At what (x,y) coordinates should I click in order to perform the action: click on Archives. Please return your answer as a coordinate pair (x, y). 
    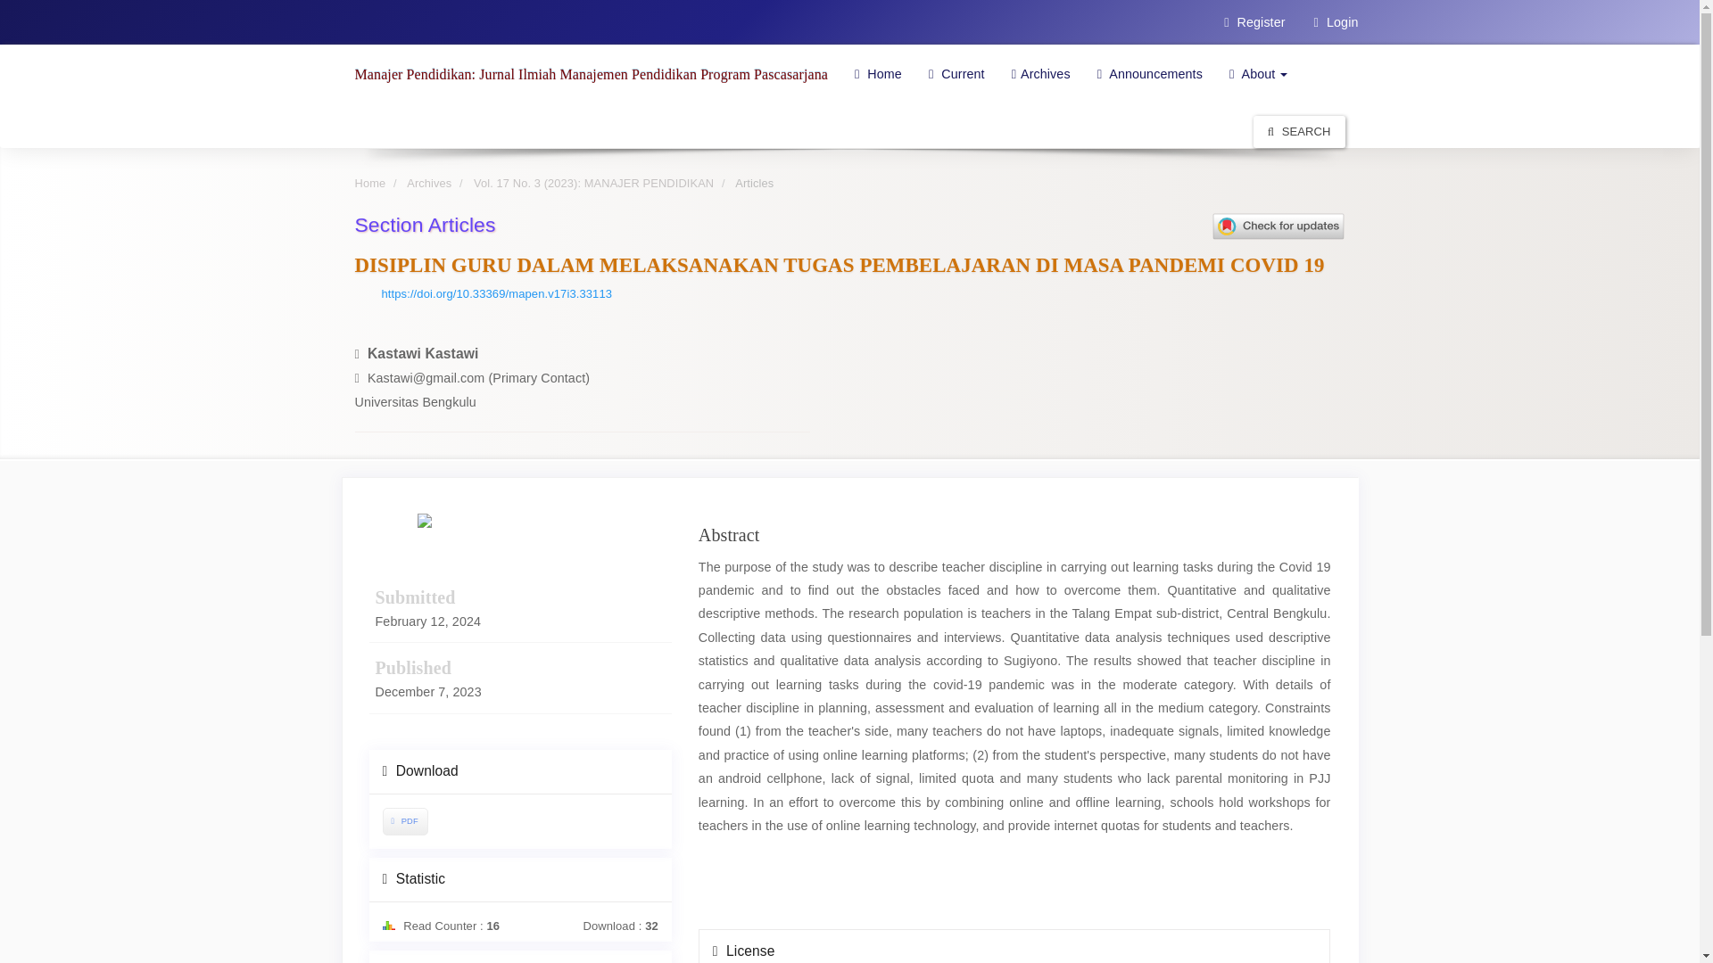
    Looking at the image, I should click on (1041, 73).